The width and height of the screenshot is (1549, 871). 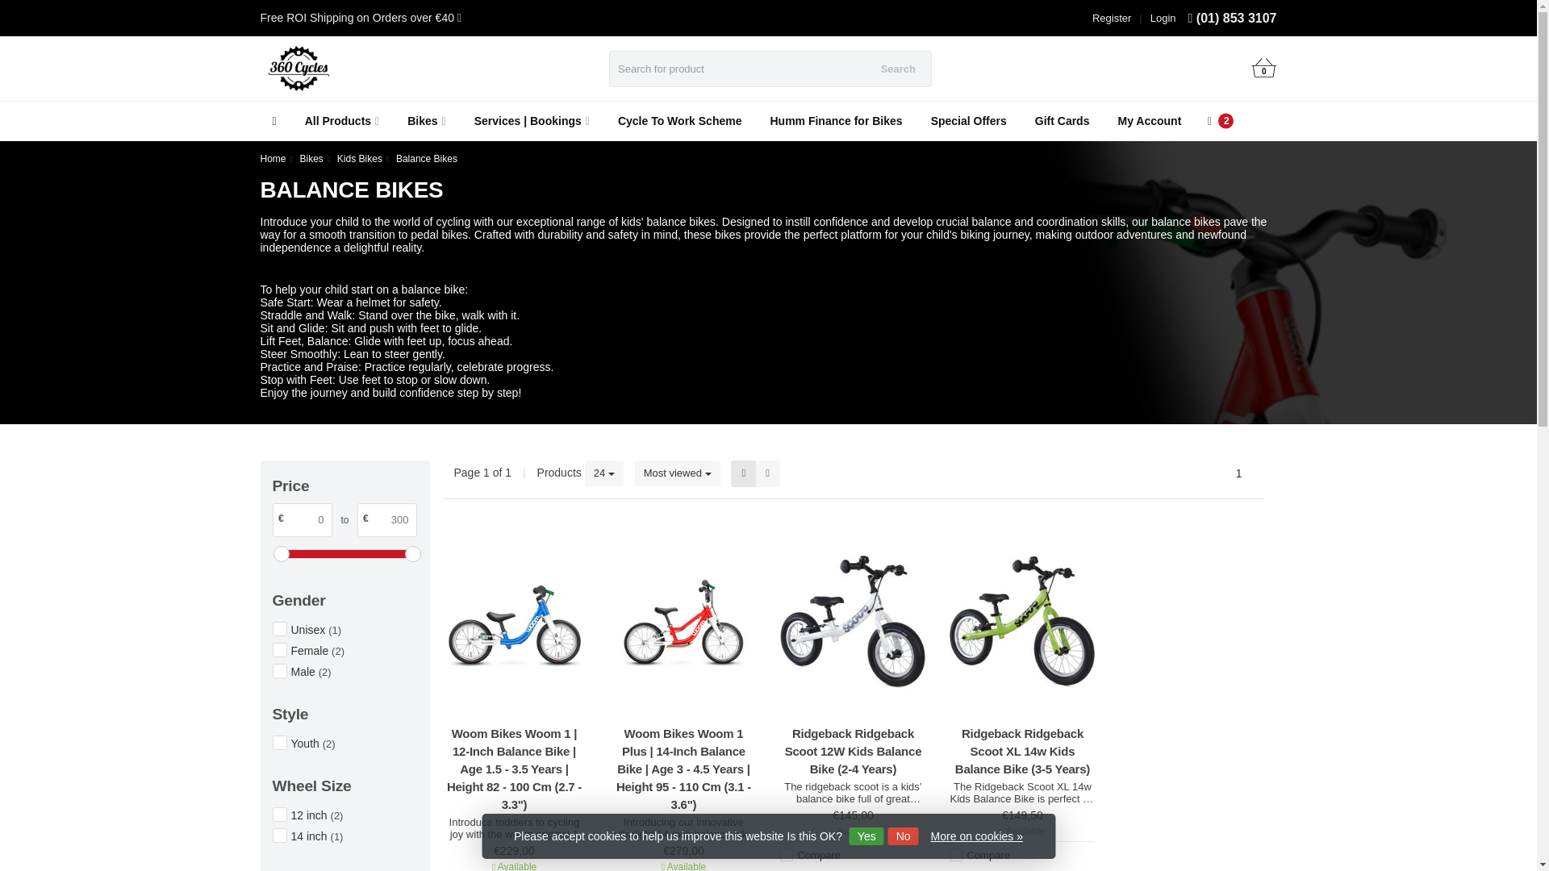 What do you see at coordinates (302, 520) in the screenshot?
I see `0` at bounding box center [302, 520].